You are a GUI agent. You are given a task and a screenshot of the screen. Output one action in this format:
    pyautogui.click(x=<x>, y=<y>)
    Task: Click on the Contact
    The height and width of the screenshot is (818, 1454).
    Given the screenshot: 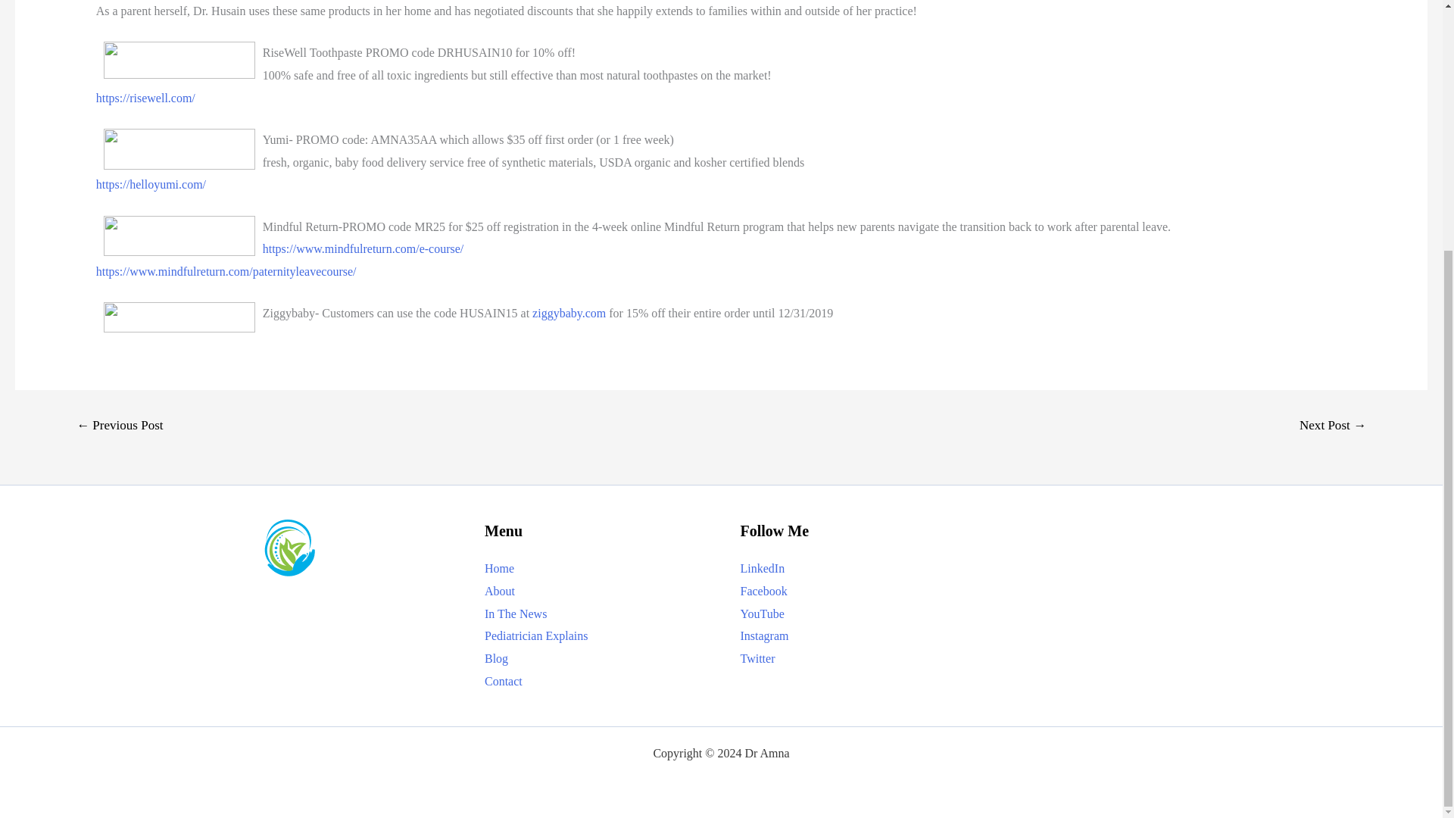 What is the action you would take?
    pyautogui.click(x=503, y=682)
    